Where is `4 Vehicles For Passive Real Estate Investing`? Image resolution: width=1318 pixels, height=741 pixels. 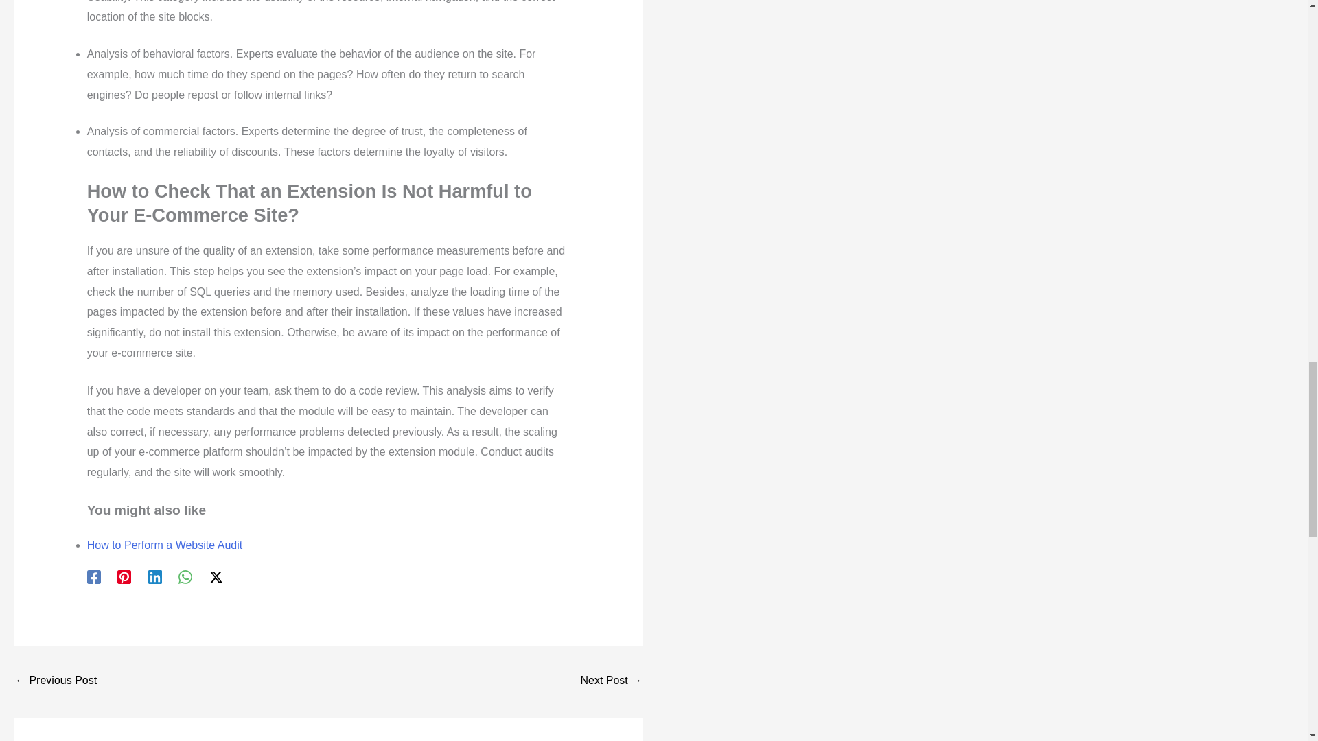
4 Vehicles For Passive Real Estate Investing is located at coordinates (55, 681).